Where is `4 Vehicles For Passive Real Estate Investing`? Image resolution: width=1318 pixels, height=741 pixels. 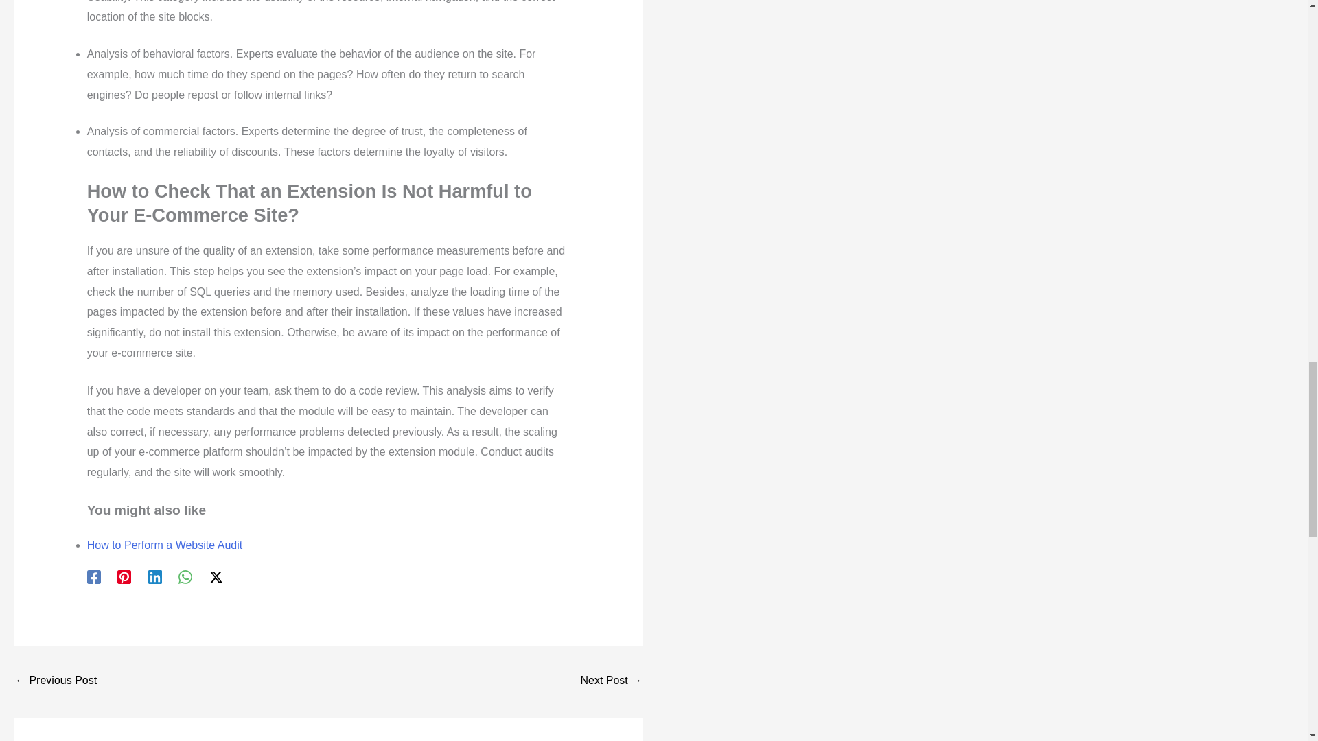
4 Vehicles For Passive Real Estate Investing is located at coordinates (55, 681).